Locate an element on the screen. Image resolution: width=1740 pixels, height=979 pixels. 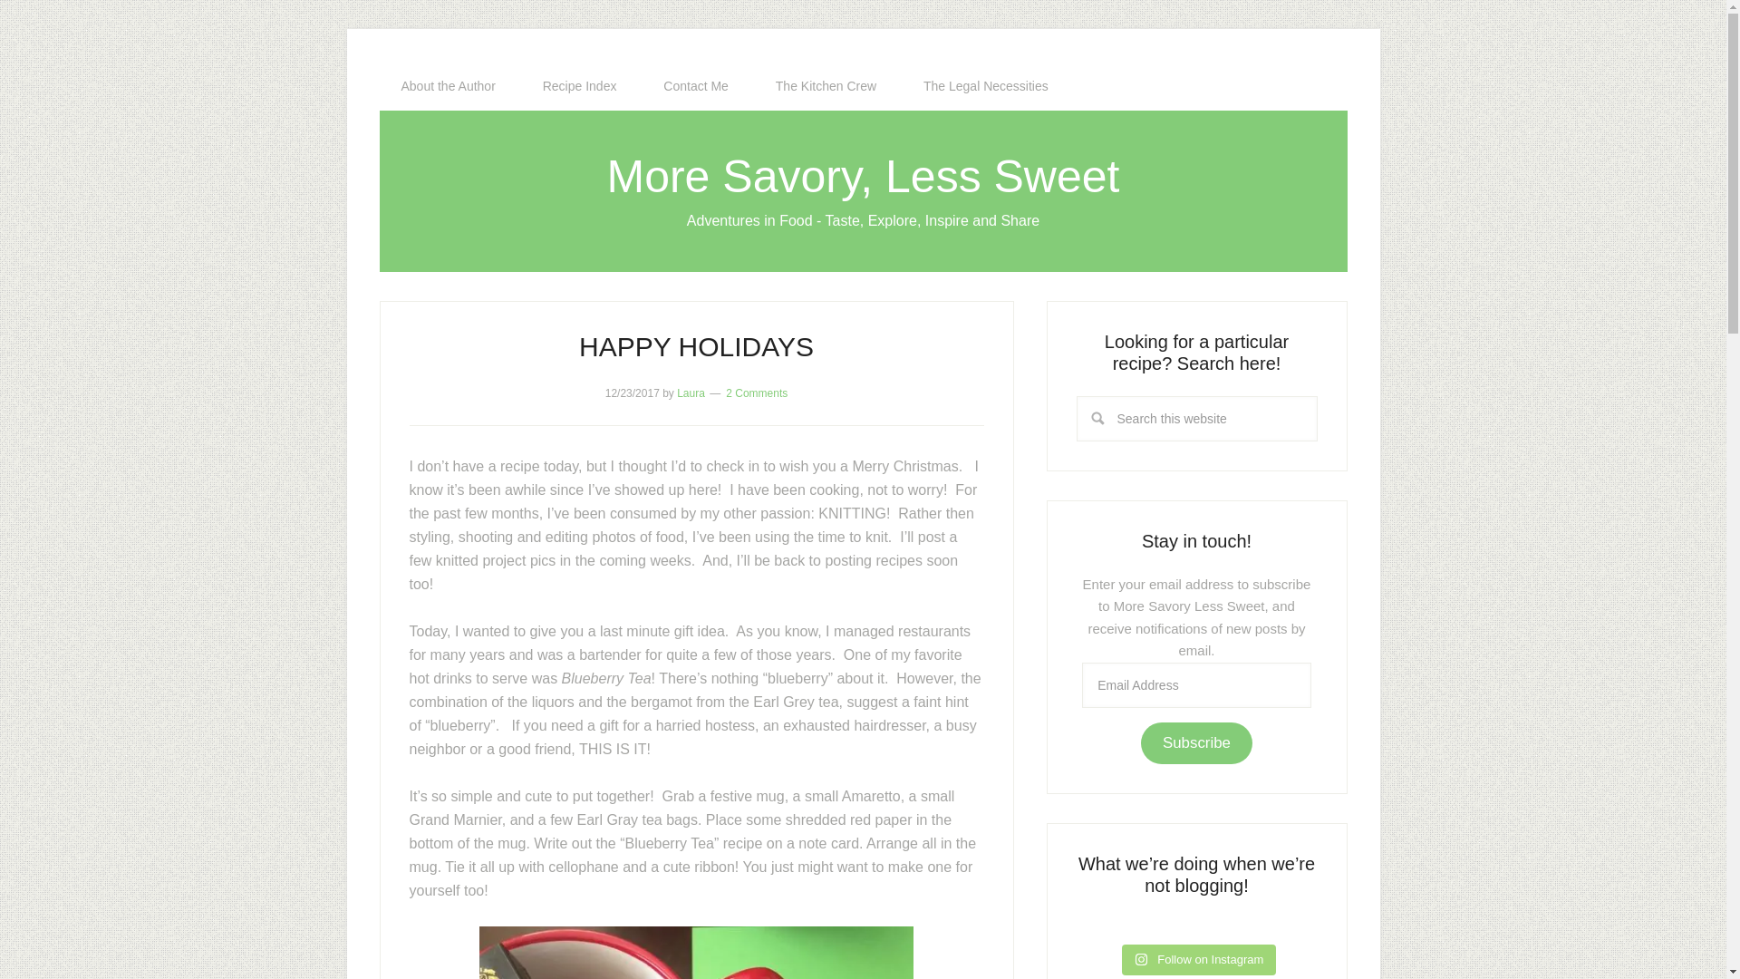
Subscribe is located at coordinates (1196, 742).